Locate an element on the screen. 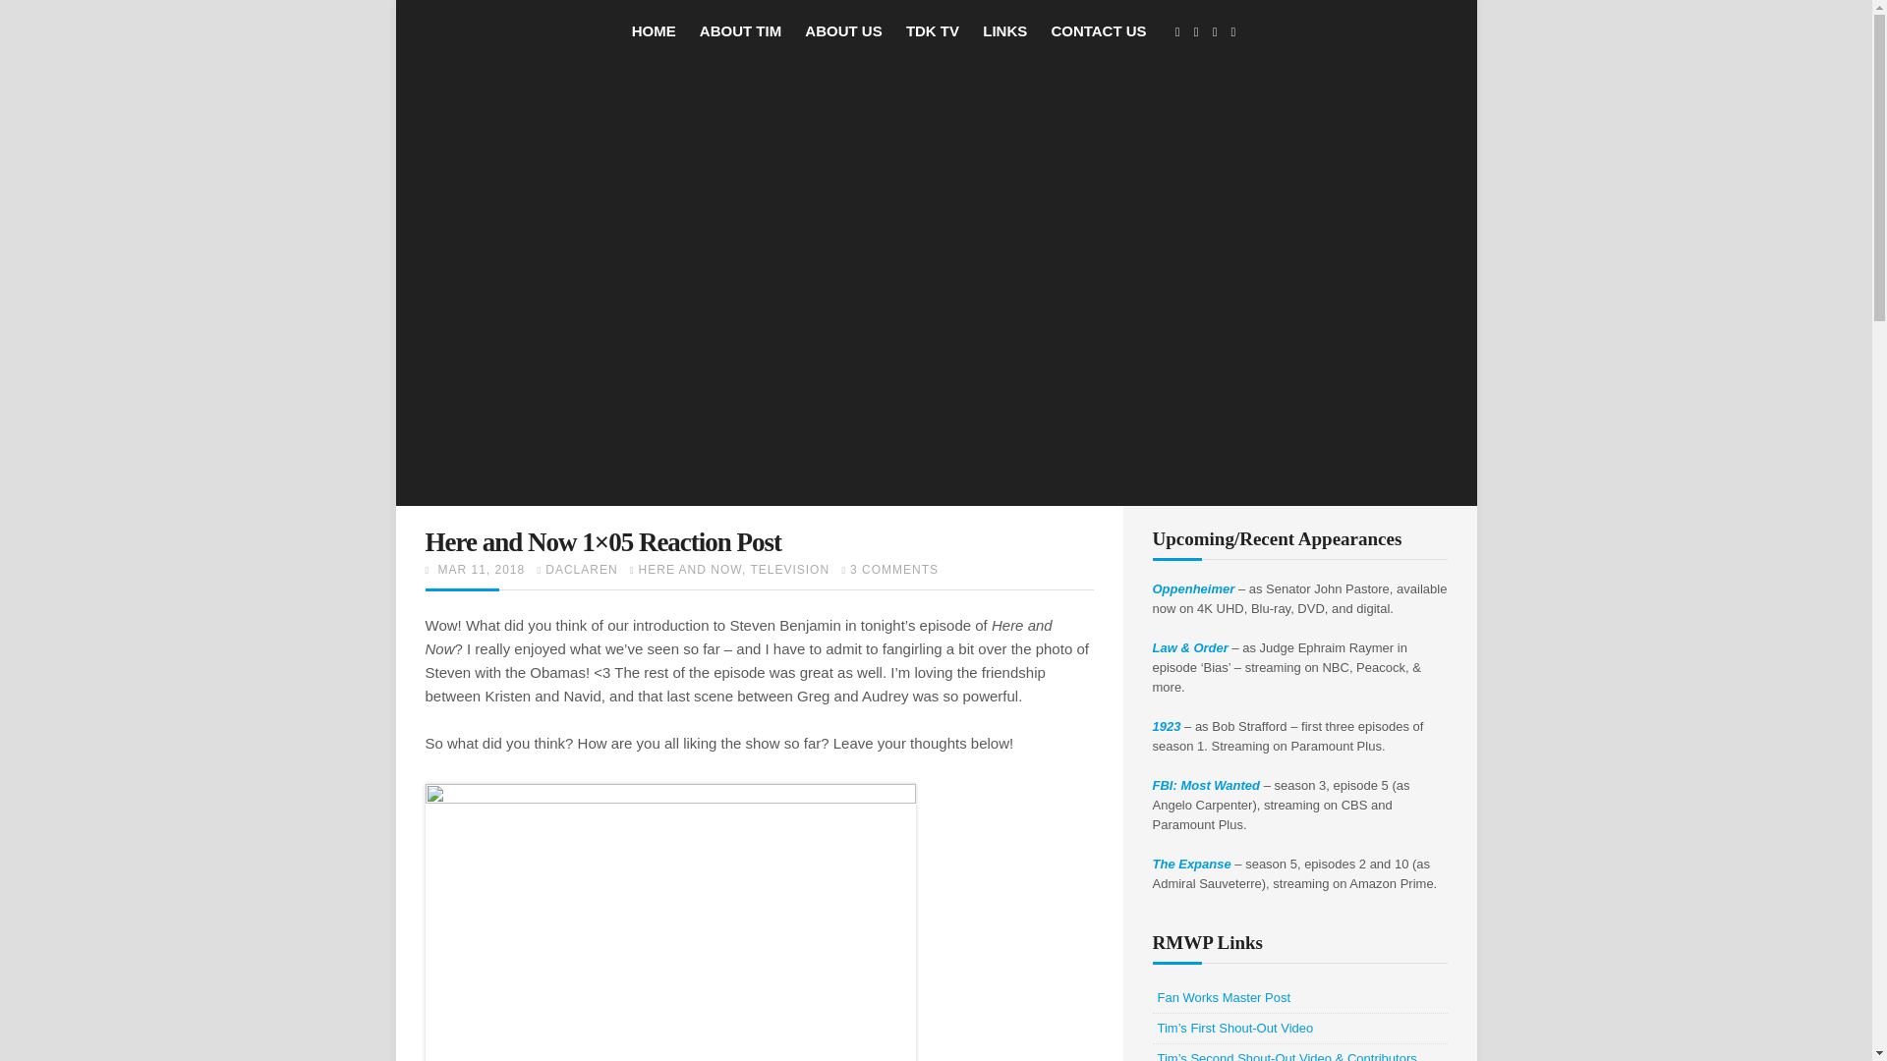  DACLAREN is located at coordinates (580, 570).